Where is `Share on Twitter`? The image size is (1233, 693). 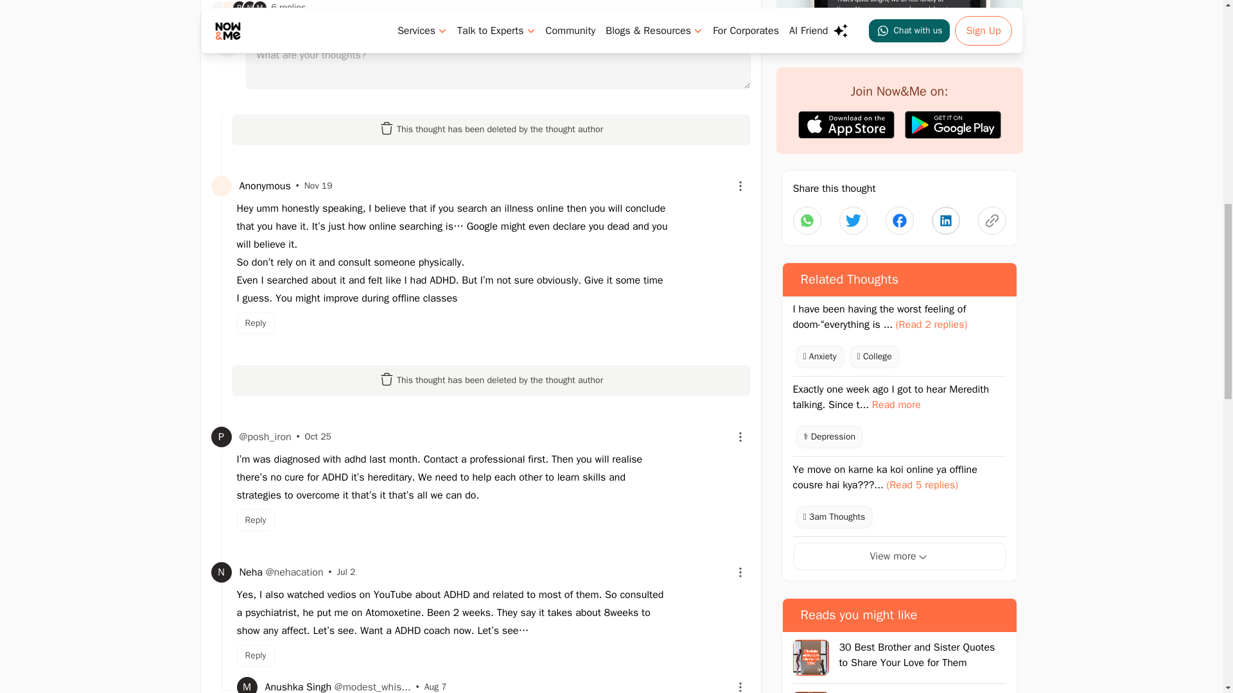
Share on Twitter is located at coordinates (945, 221).